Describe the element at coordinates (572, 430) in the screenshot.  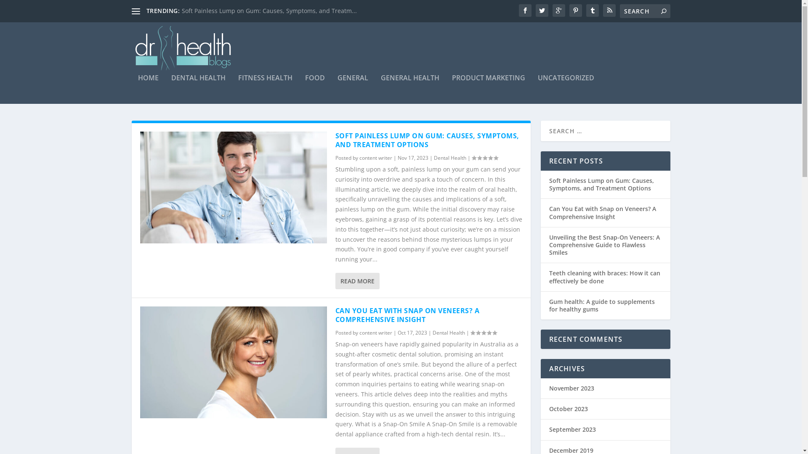
I see `September 2023` at that location.